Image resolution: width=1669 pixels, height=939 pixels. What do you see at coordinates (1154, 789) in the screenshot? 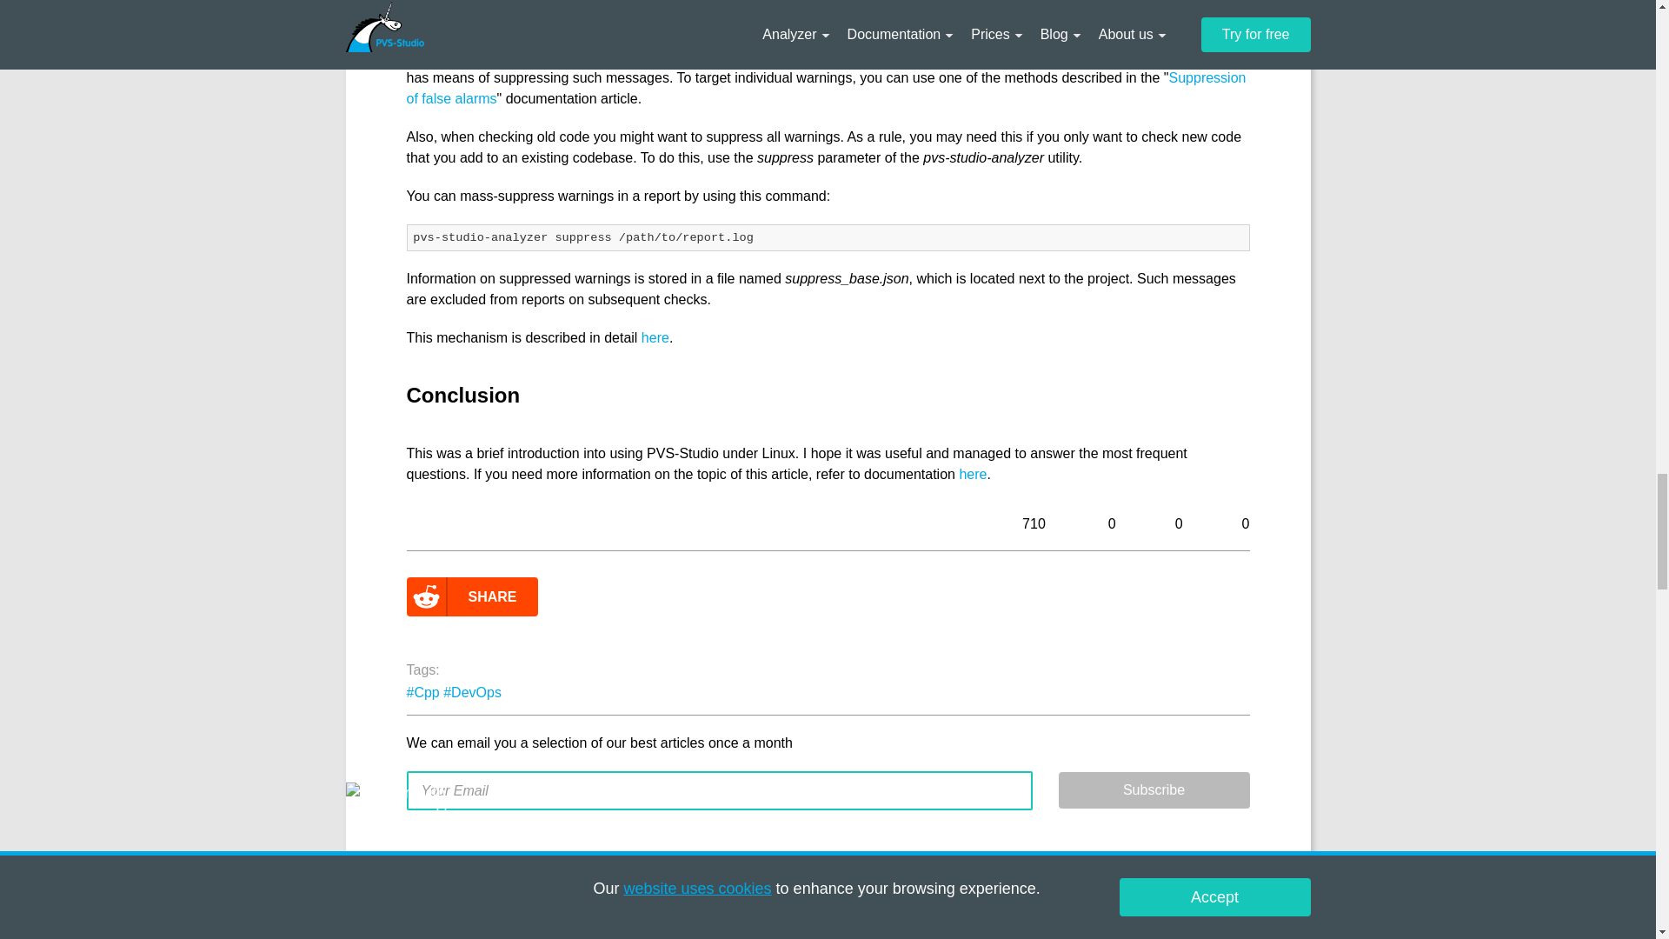
I see `Subscribe` at bounding box center [1154, 789].